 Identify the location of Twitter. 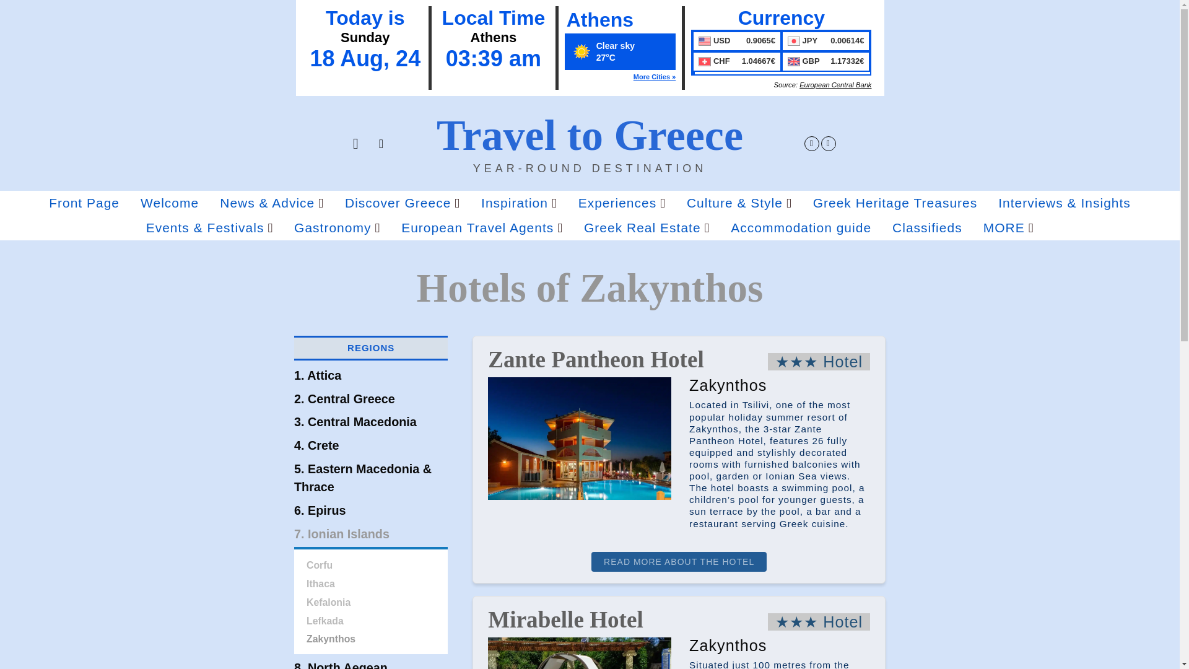
(811, 144).